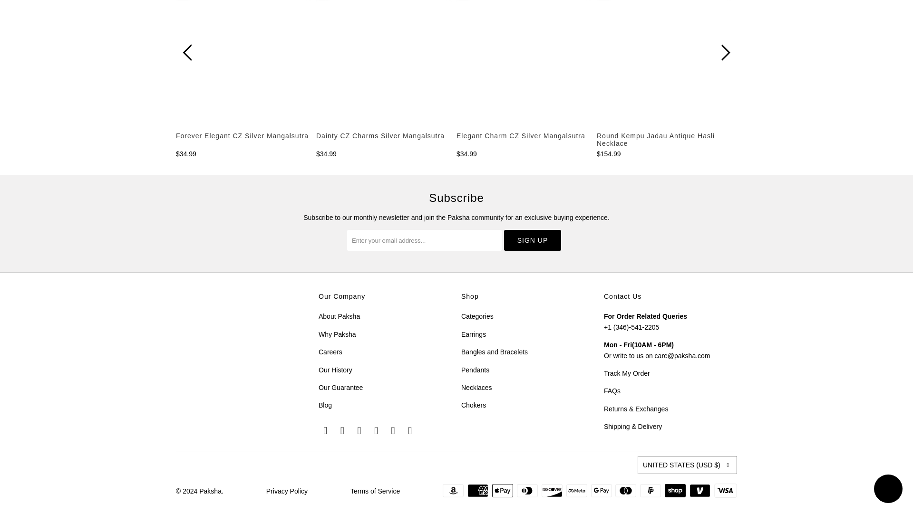 This screenshot has height=513, width=913. Describe the element at coordinates (454, 490) in the screenshot. I see `Amazon` at that location.